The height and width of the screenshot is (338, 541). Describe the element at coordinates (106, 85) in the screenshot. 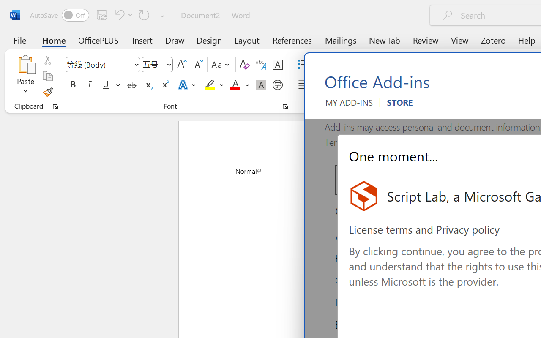

I see `Underline` at that location.